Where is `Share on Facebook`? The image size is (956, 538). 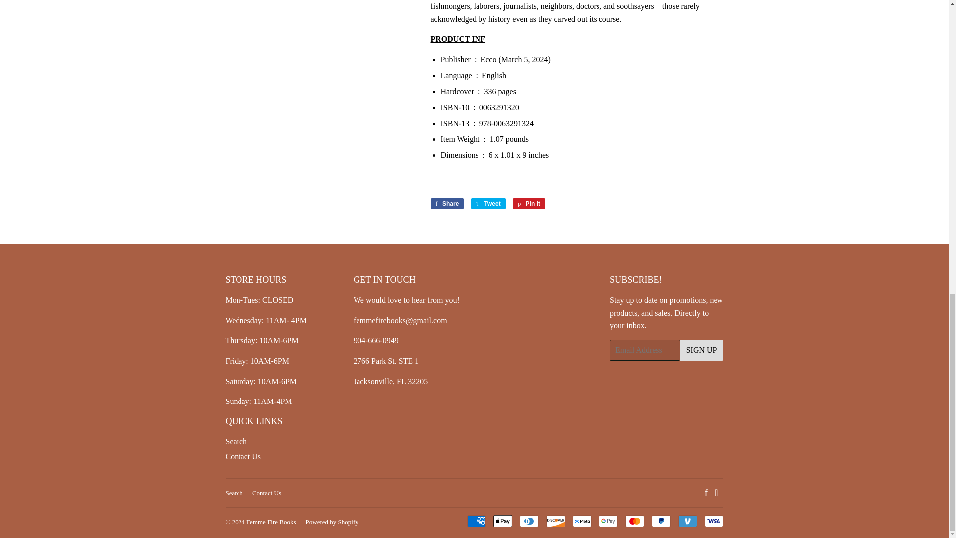 Share on Facebook is located at coordinates (447, 204).